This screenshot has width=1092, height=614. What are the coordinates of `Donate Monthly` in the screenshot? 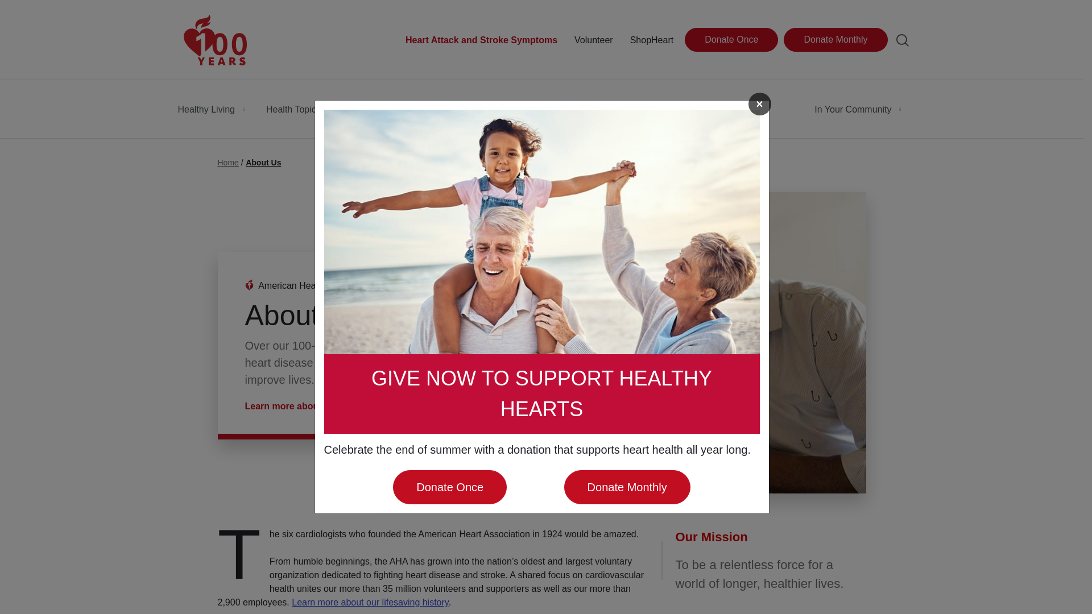 It's located at (835, 39).